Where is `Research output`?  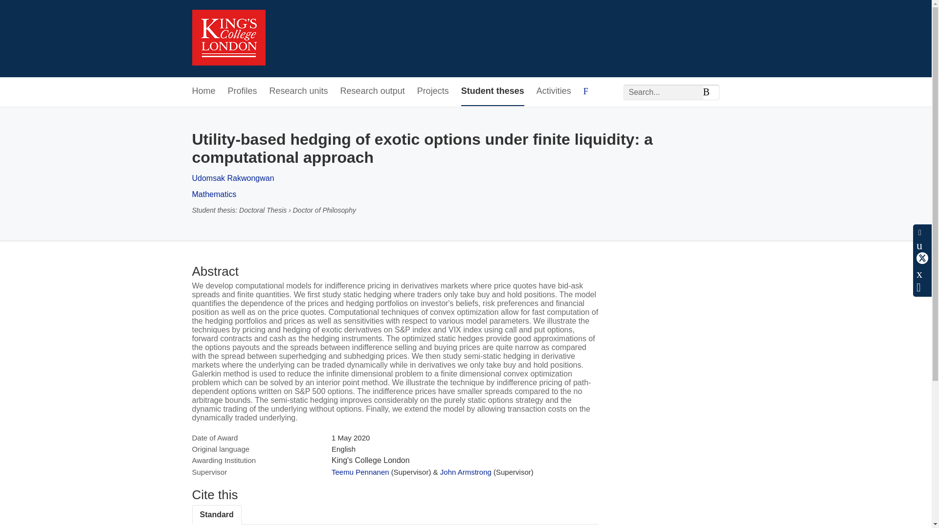
Research output is located at coordinates (372, 91).